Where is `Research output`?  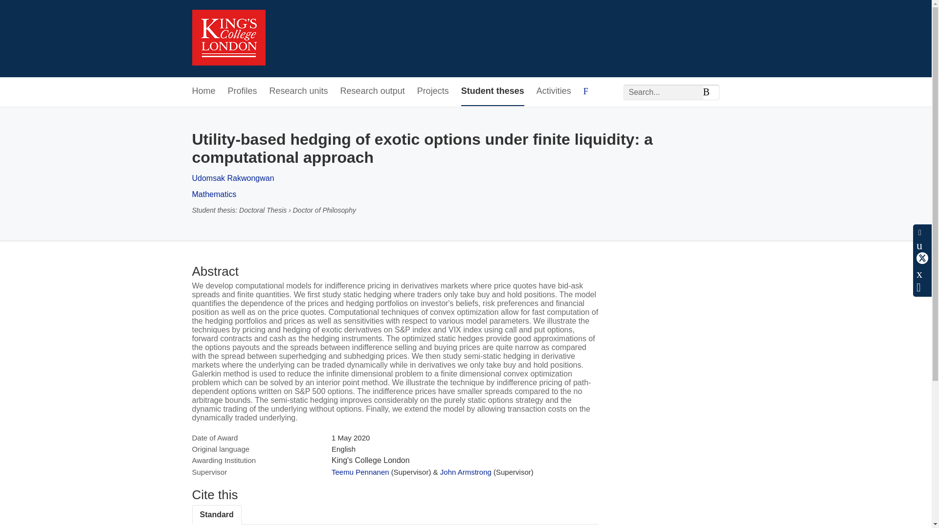
Research output is located at coordinates (372, 91).